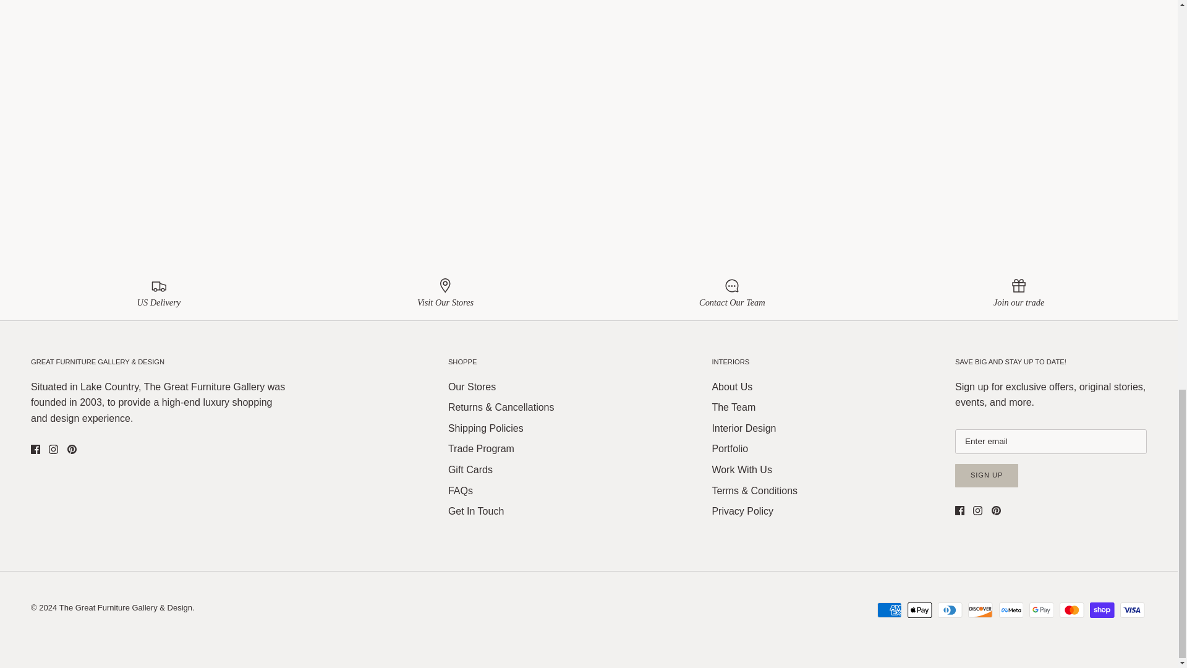 The width and height of the screenshot is (1187, 668). Describe the element at coordinates (53, 449) in the screenshot. I see `Instagram` at that location.